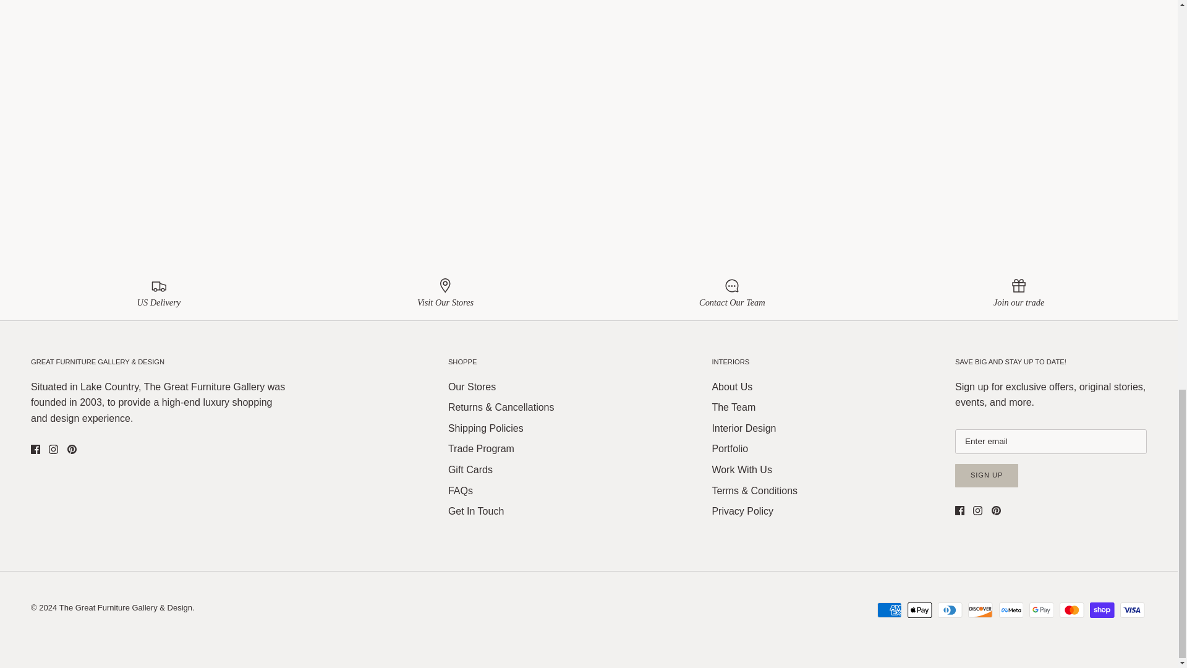 The width and height of the screenshot is (1187, 668). Describe the element at coordinates (53, 449) in the screenshot. I see `Instagram` at that location.